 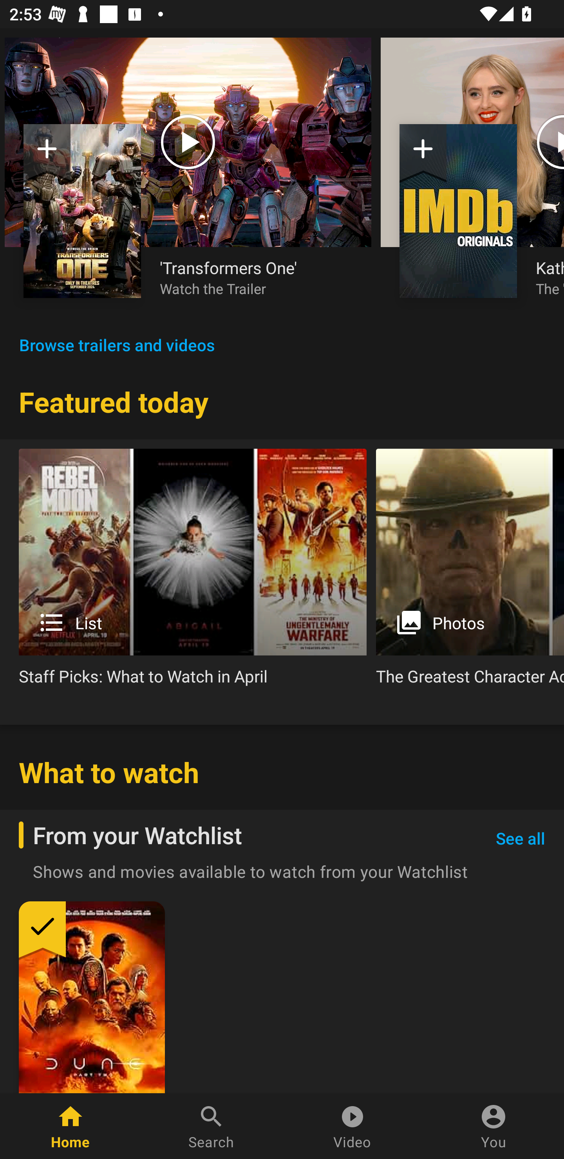 I want to click on List Staff Picks: What to Watch in April, so click(x=193, y=572).